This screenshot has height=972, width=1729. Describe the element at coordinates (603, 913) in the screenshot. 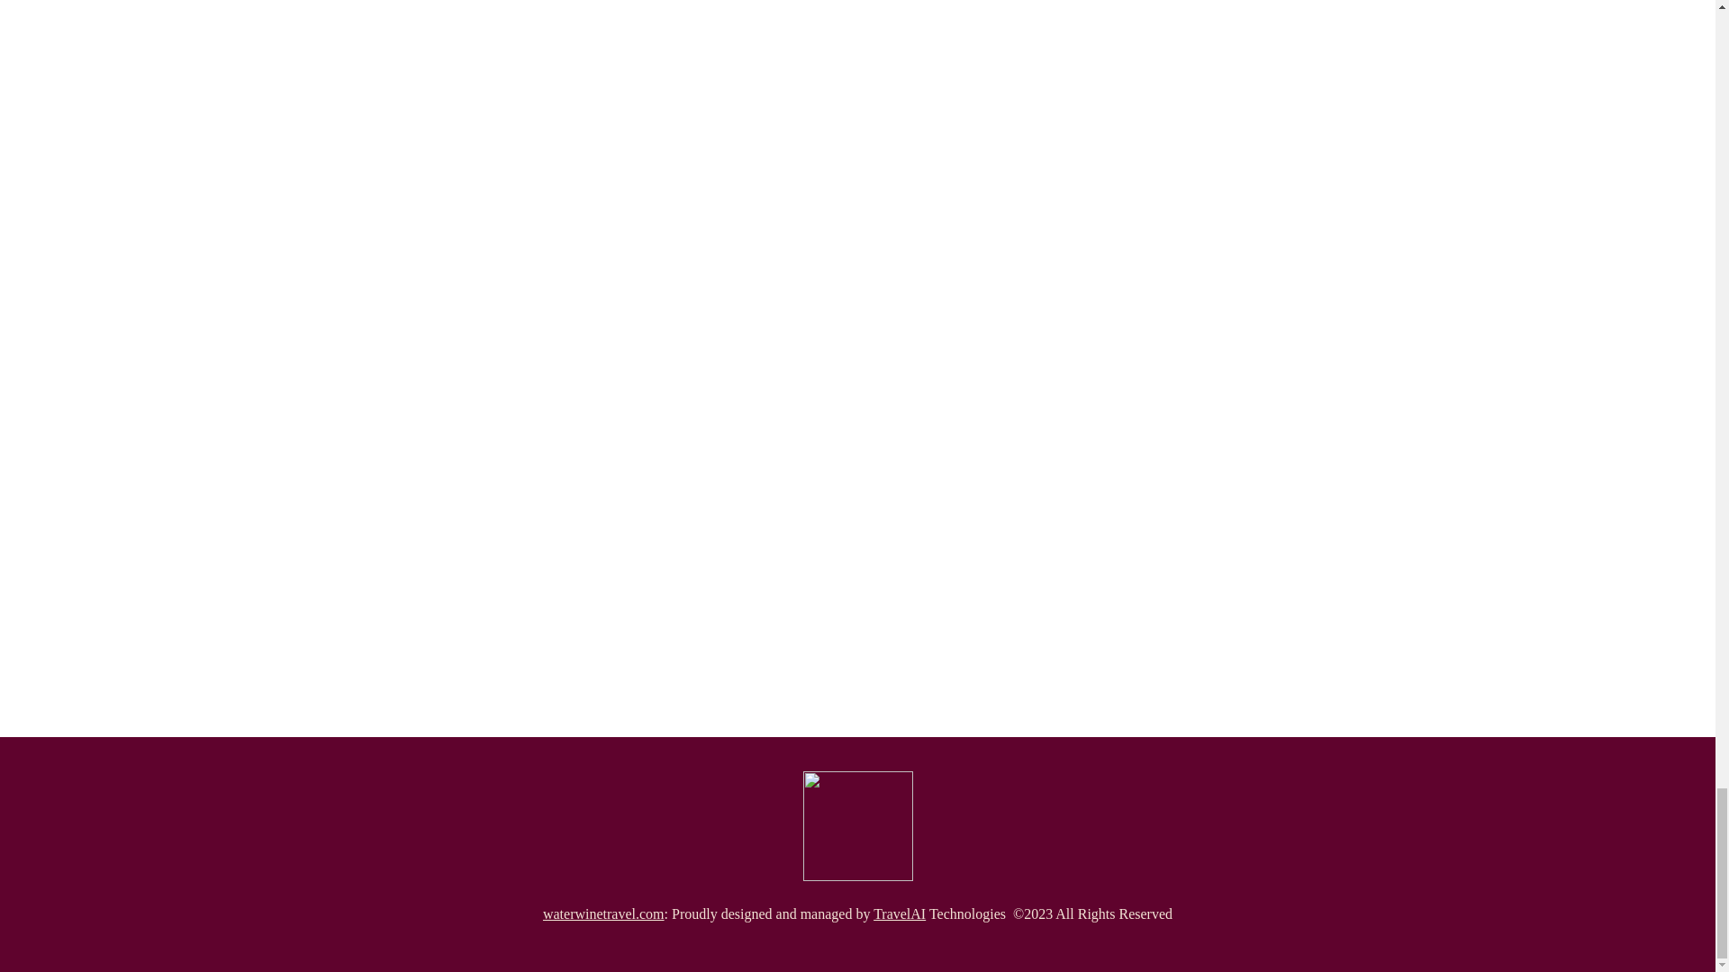

I see `waterwinetravel.com` at that location.